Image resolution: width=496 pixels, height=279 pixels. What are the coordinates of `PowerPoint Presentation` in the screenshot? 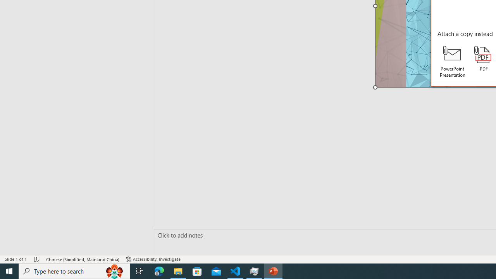 It's located at (453, 62).